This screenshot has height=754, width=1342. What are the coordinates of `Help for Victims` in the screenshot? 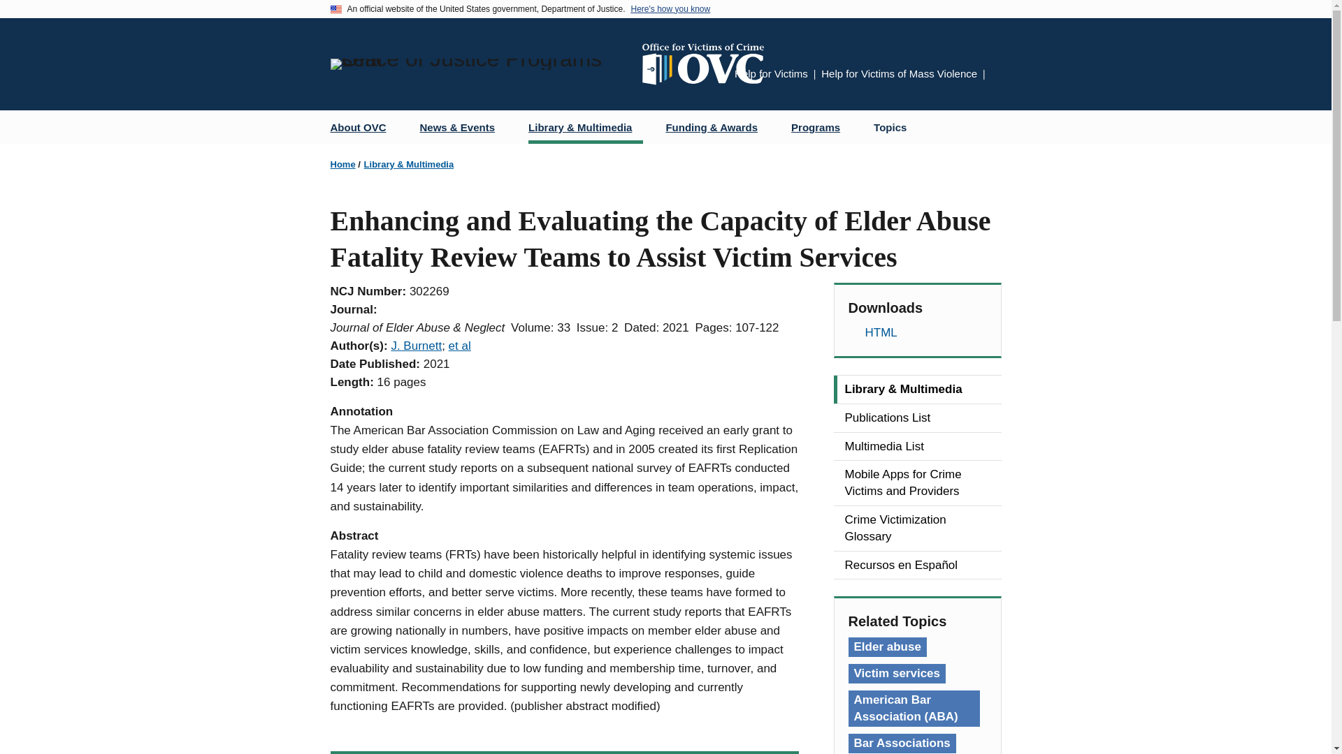 It's located at (770, 74).